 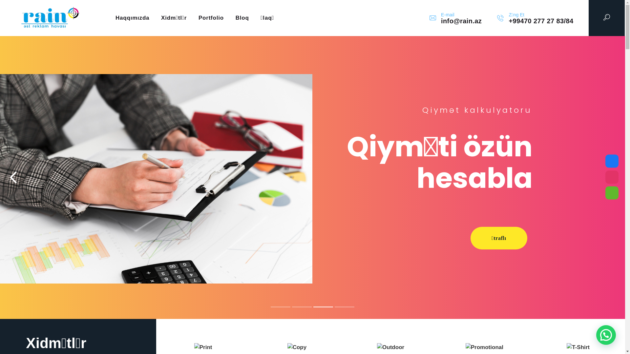 I want to click on Instagram, so click(x=612, y=177).